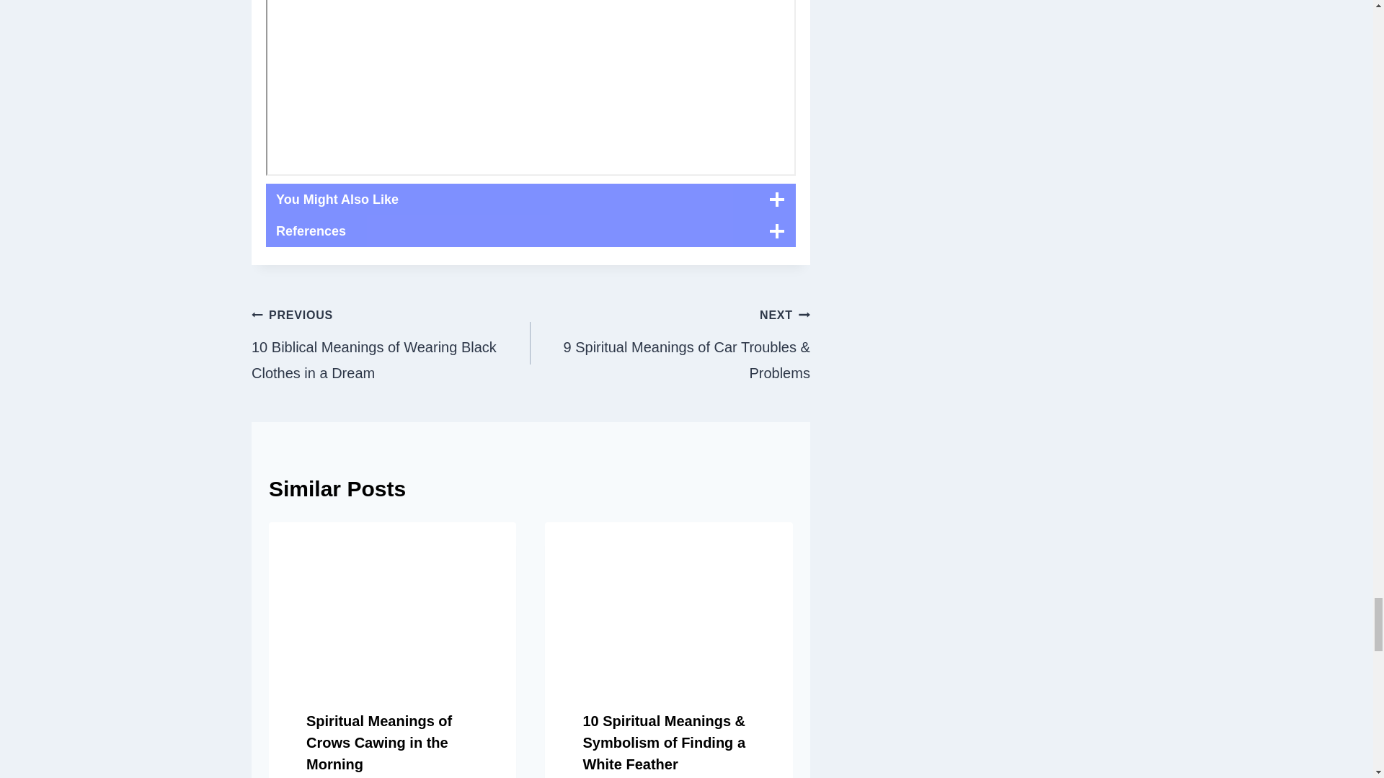 Image resolution: width=1384 pixels, height=778 pixels. Describe the element at coordinates (531, 231) in the screenshot. I see `References` at that location.